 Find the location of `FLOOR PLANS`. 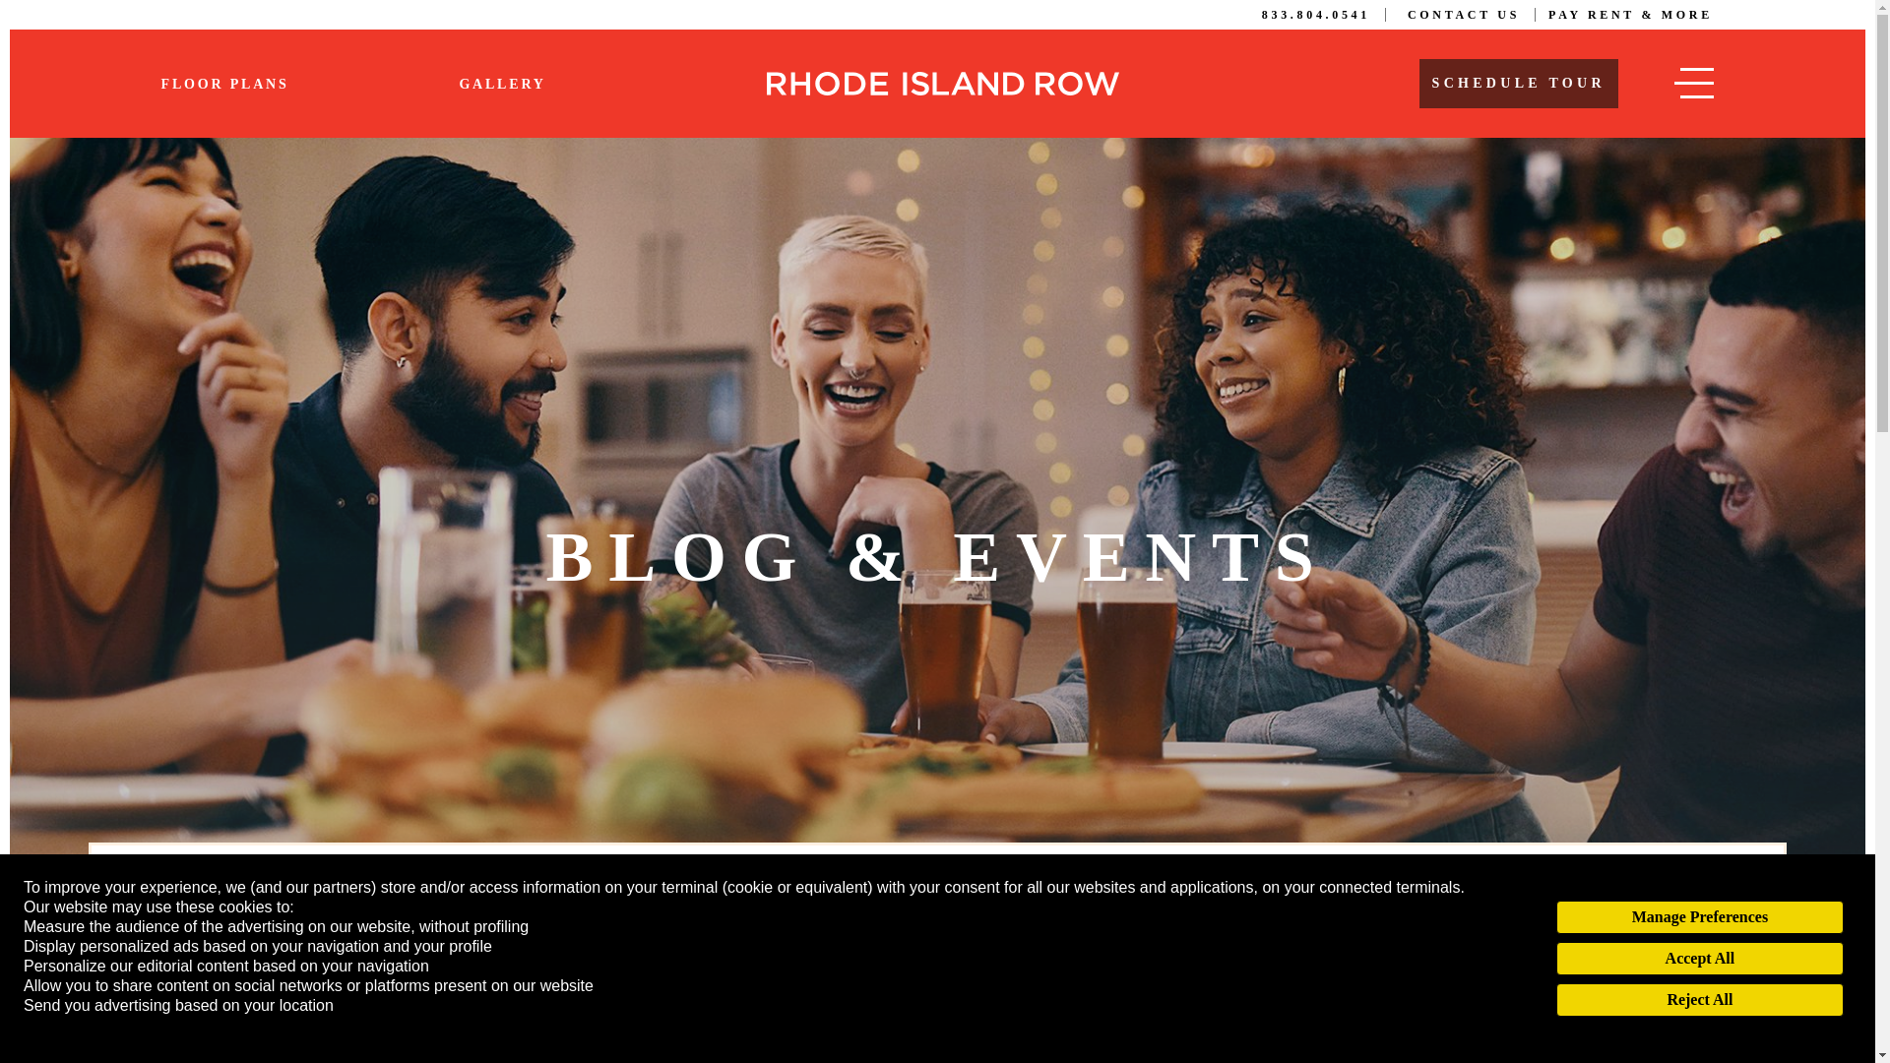

FLOOR PLANS is located at coordinates (224, 84).